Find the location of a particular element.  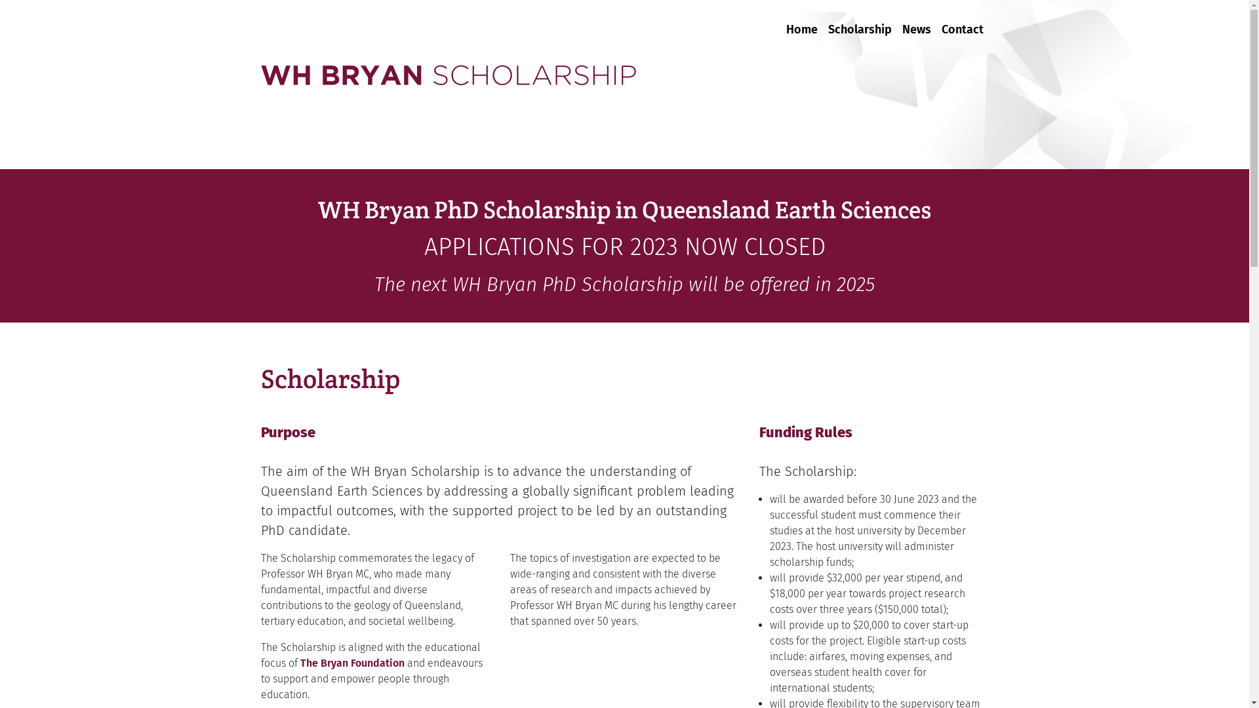

News is located at coordinates (917, 22).